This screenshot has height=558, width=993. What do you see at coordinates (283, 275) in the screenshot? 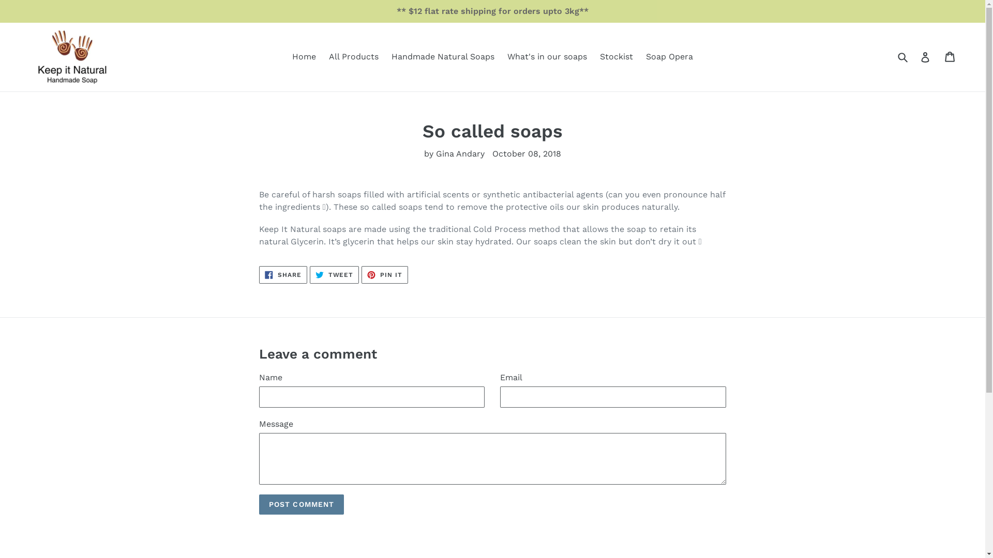
I see `SHARE
SHARE ON FACEBOOK` at bounding box center [283, 275].